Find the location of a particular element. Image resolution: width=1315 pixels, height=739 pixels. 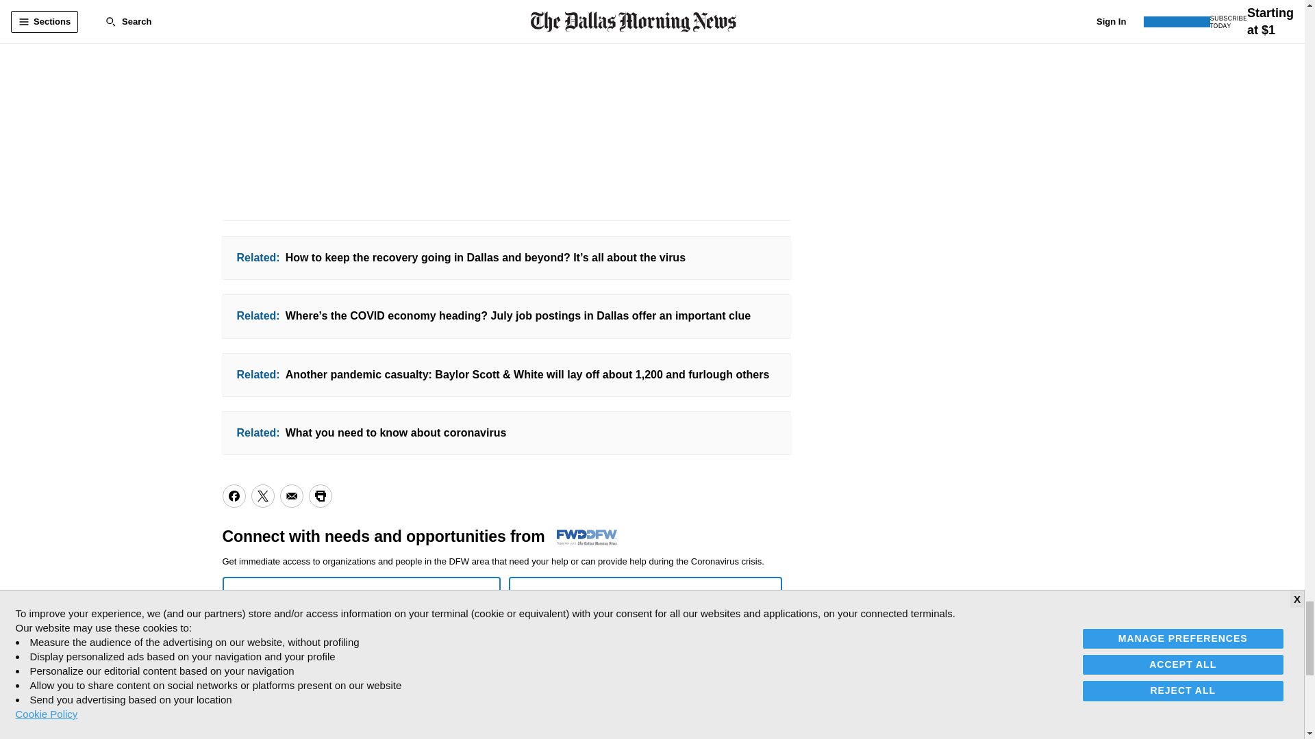

Share on Twitter is located at coordinates (262, 495).